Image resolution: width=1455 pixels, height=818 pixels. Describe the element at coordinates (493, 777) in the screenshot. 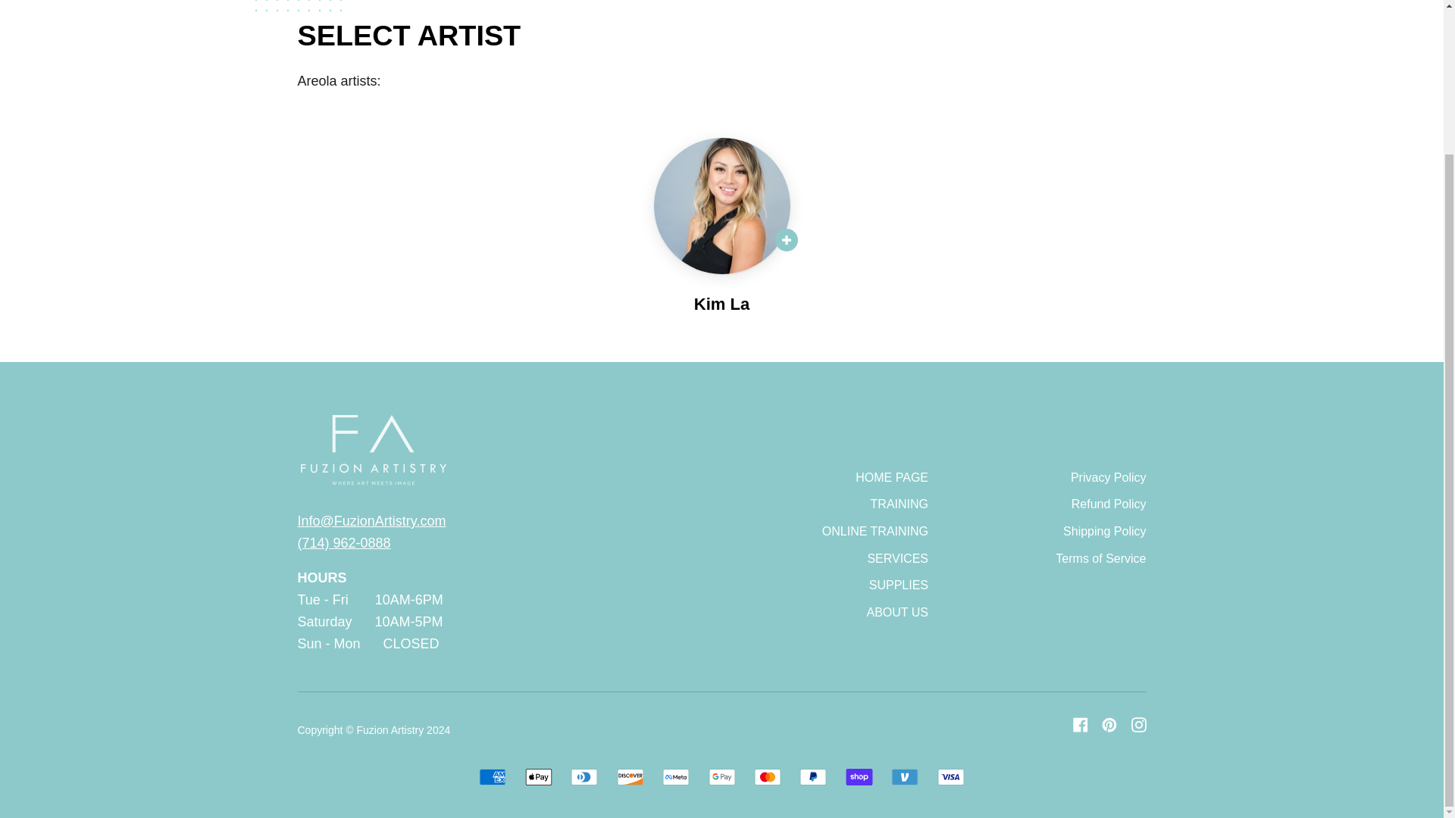

I see `American Express` at that location.